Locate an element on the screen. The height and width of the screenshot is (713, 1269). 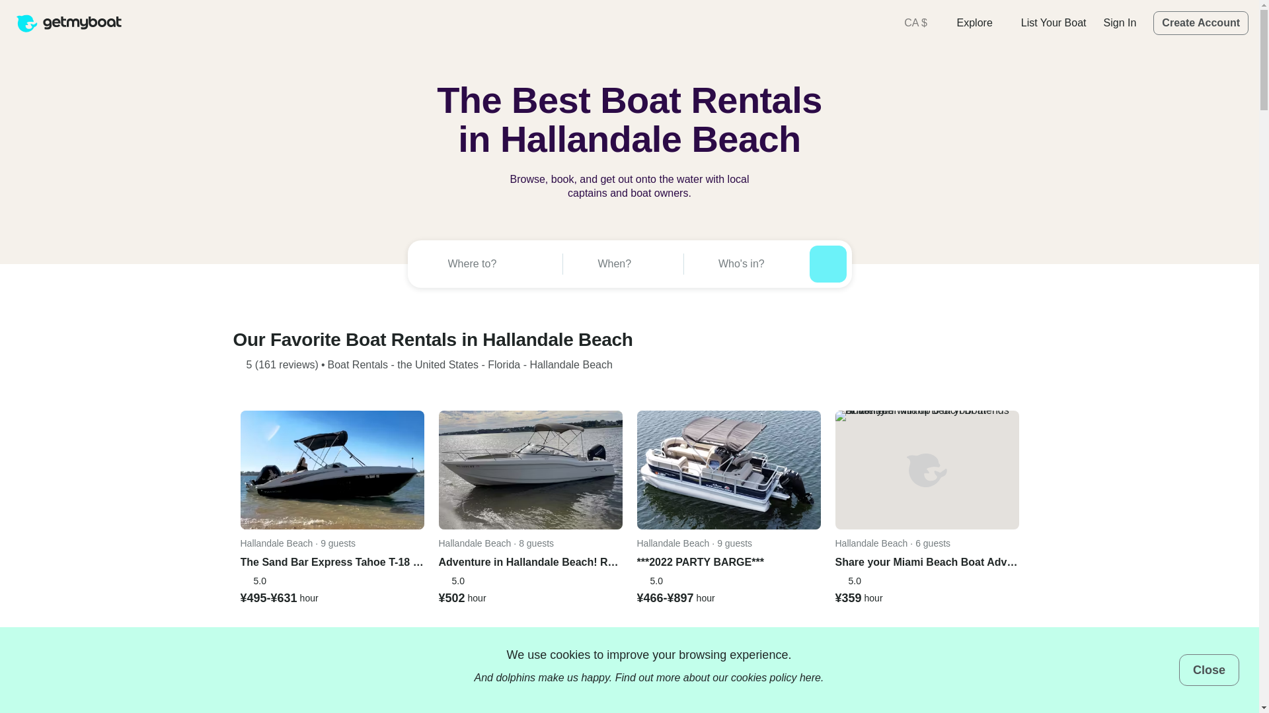
cookies policy here is located at coordinates (776, 677).